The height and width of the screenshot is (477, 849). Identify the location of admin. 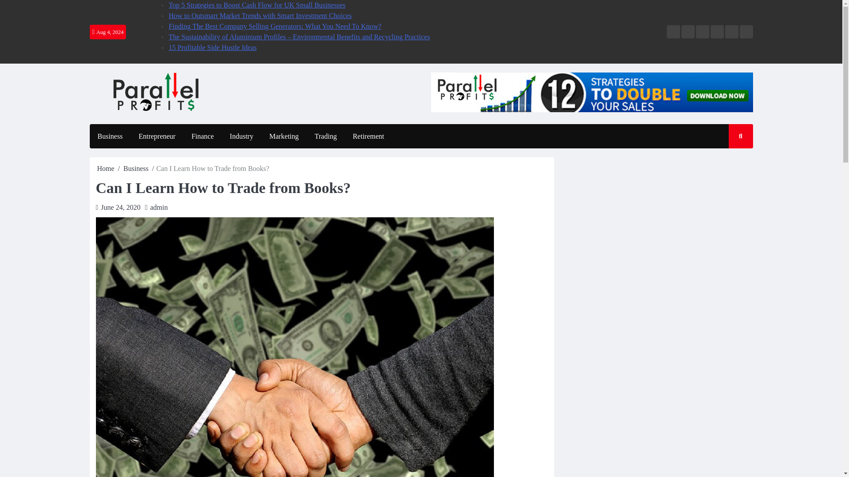
(159, 208).